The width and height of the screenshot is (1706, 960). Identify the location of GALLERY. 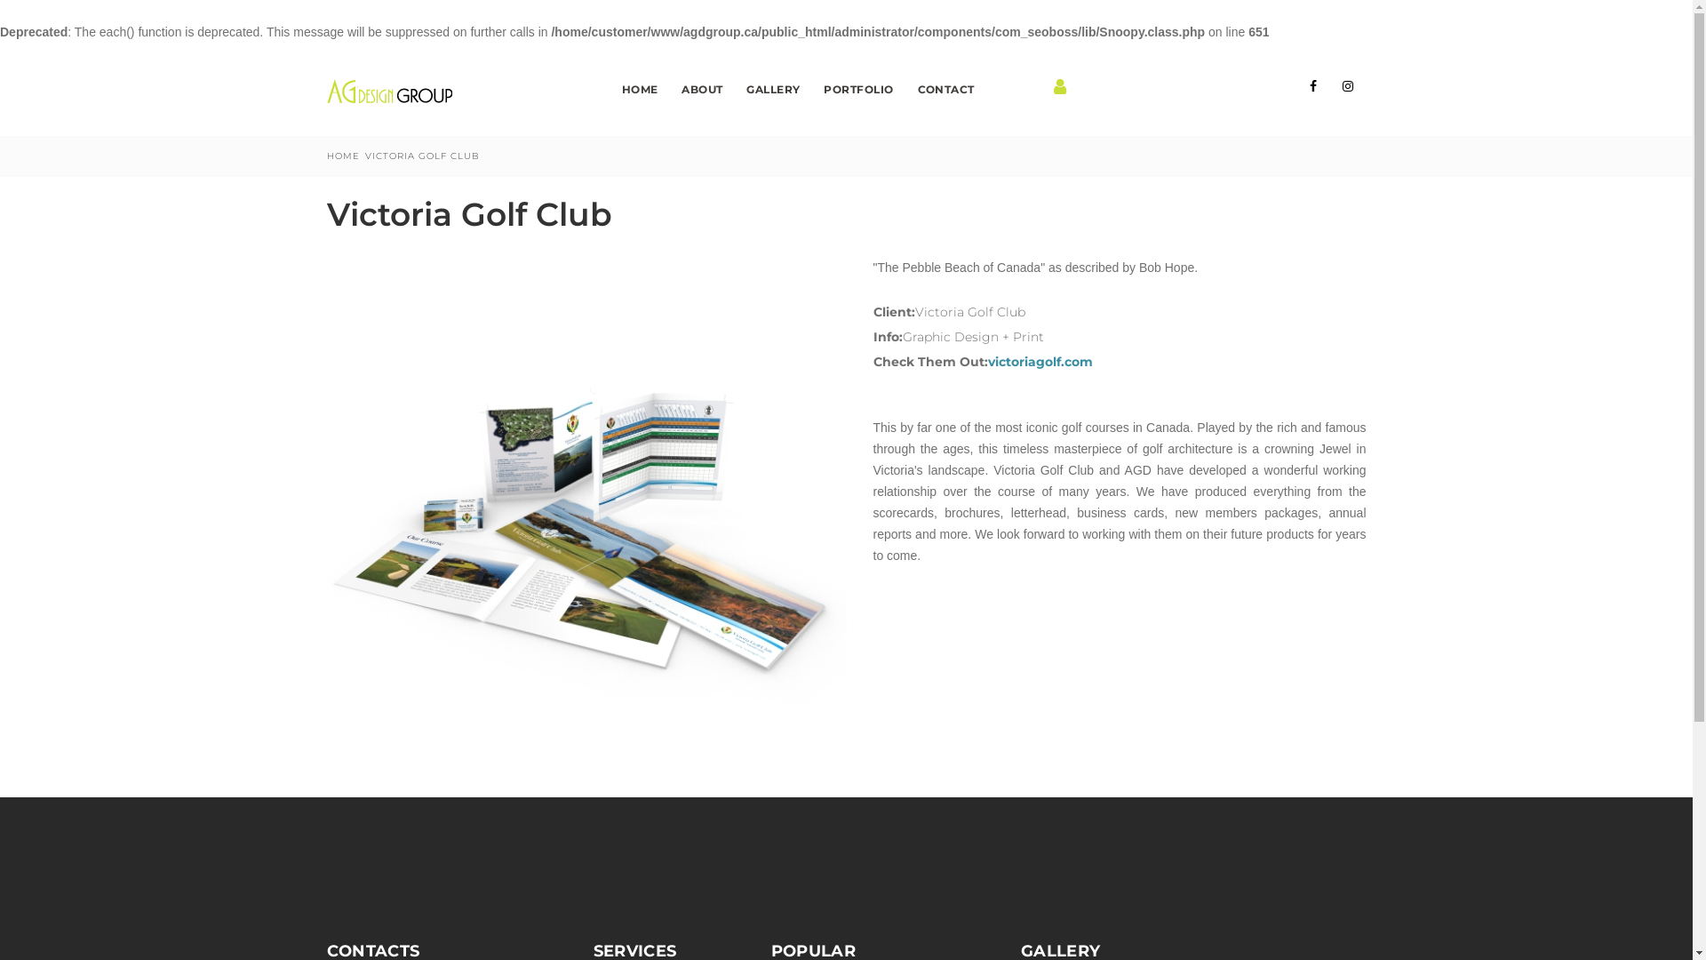
(773, 92).